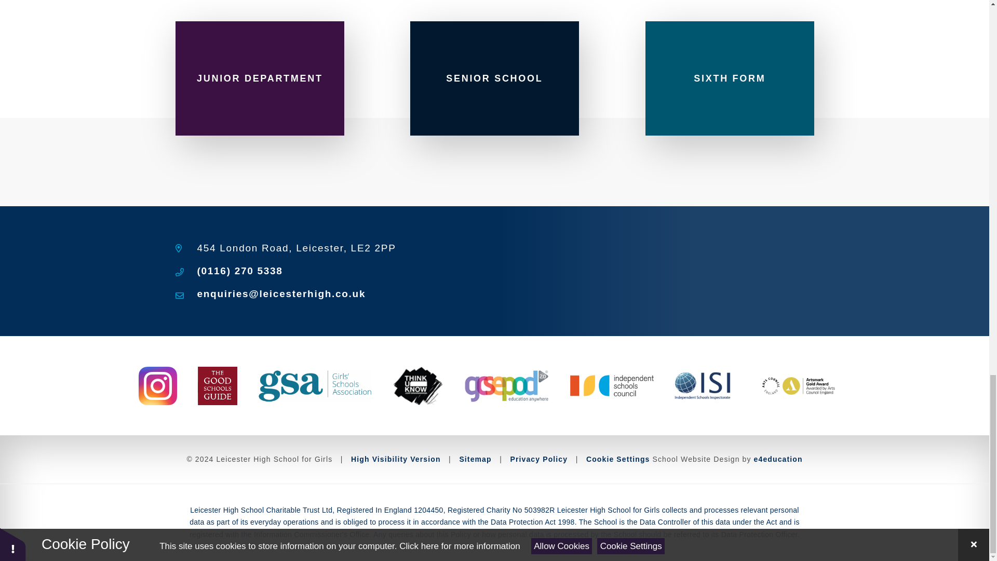 The height and width of the screenshot is (561, 997). What do you see at coordinates (618, 459) in the screenshot?
I see `Cookie Settings` at bounding box center [618, 459].